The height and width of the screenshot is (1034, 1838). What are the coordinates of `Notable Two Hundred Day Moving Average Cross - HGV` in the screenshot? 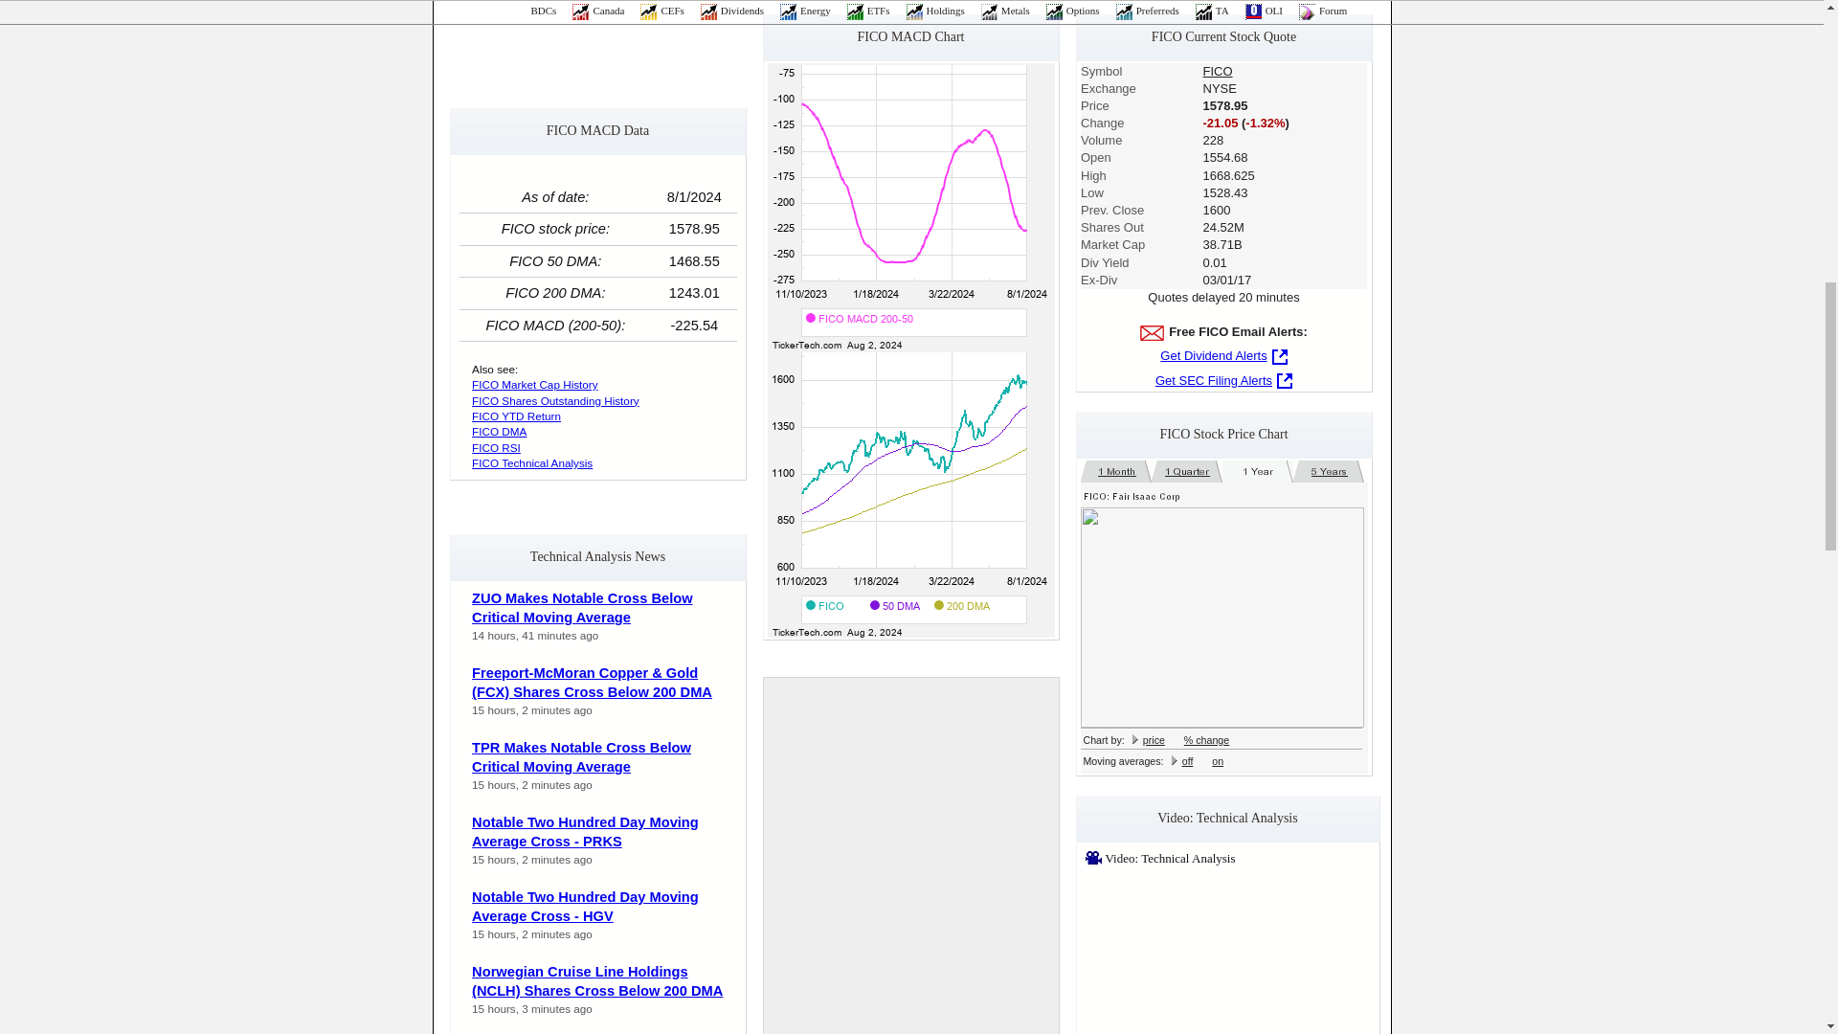 It's located at (585, 906).